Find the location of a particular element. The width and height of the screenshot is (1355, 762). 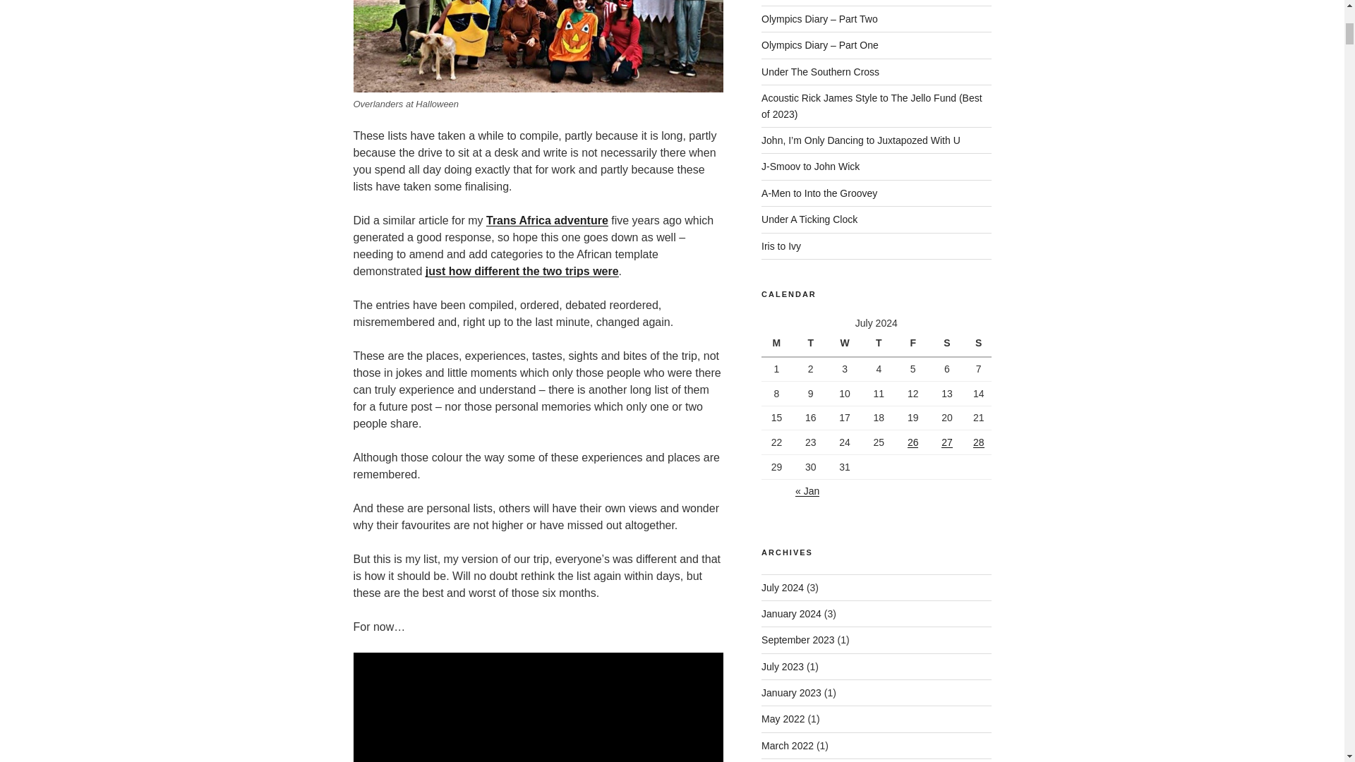

Trans Africa adventure is located at coordinates (548, 220).